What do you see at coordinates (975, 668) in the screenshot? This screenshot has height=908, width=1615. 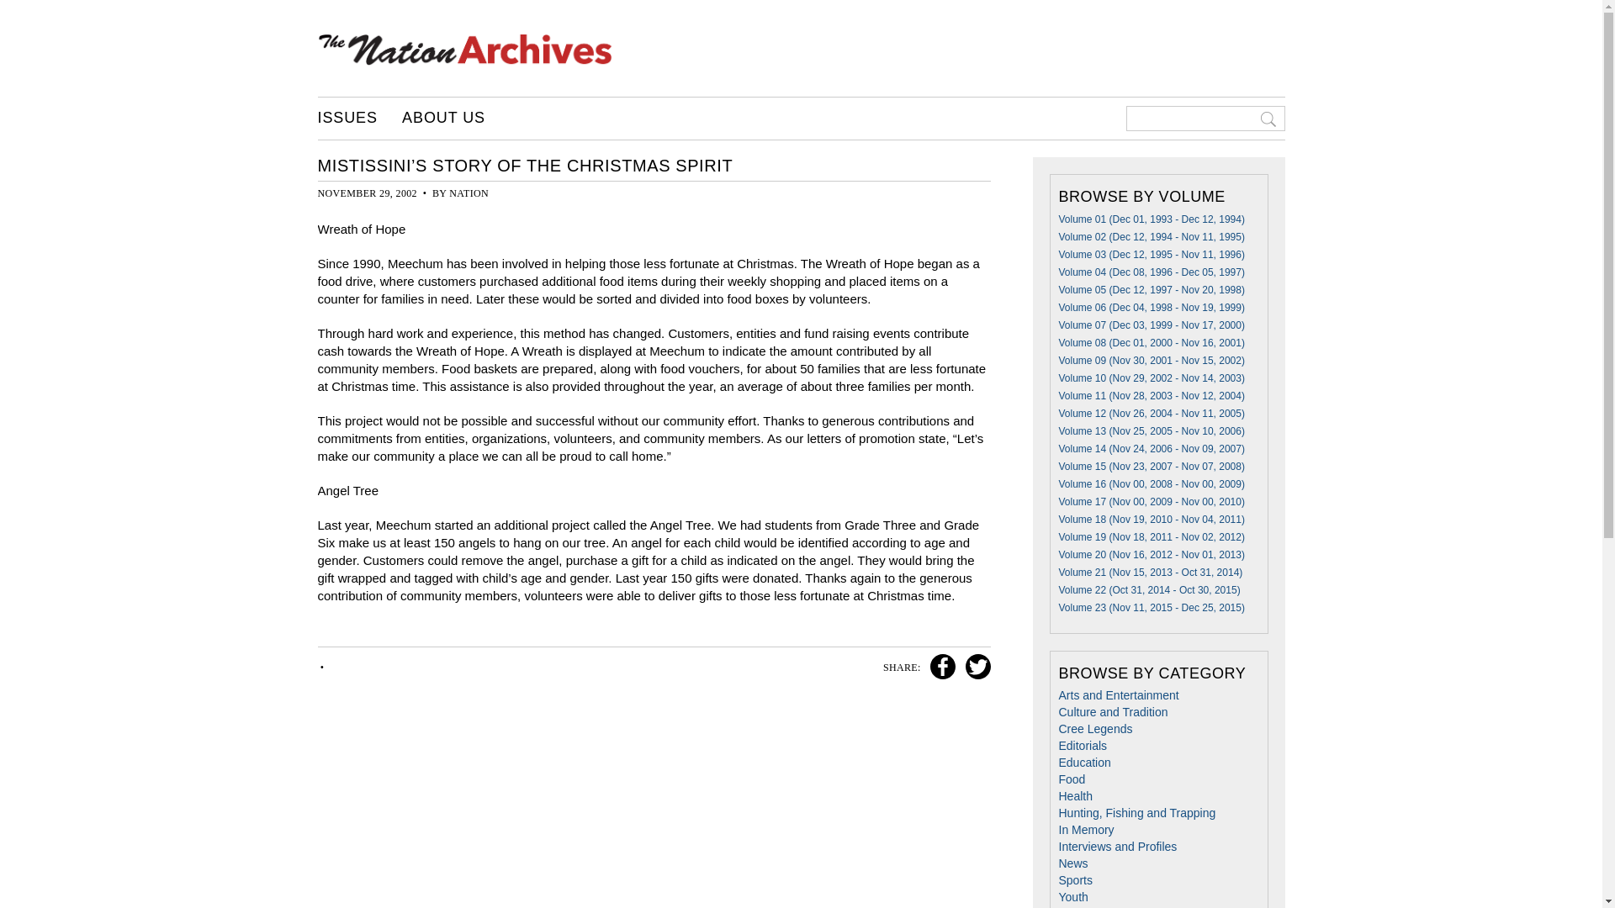 I see `Tweet This` at bounding box center [975, 668].